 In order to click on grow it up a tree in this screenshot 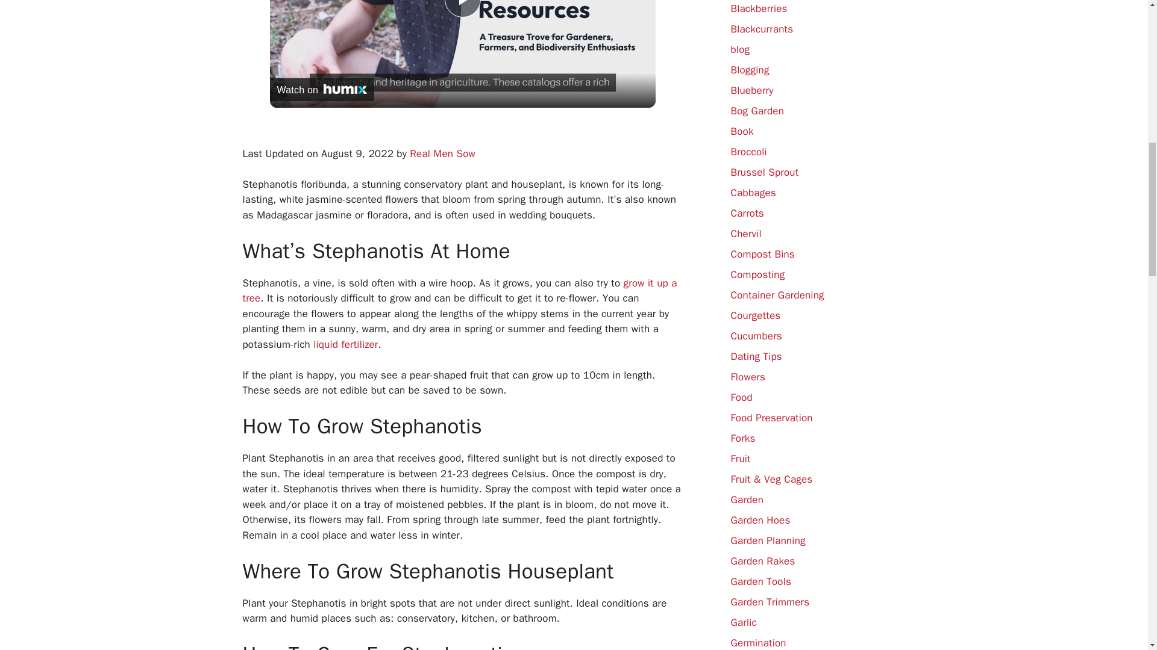, I will do `click(459, 291)`.